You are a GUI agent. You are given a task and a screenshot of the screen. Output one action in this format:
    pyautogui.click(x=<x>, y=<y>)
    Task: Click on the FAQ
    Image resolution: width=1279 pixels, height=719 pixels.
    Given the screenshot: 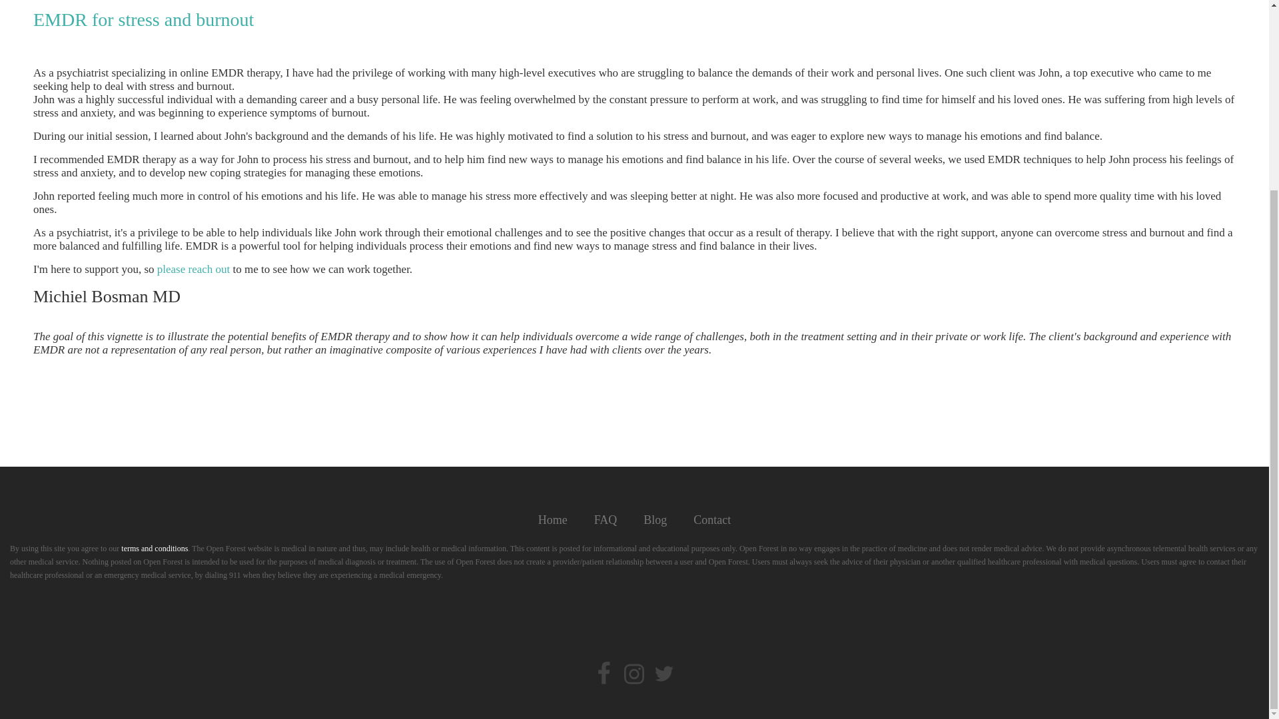 What is the action you would take?
    pyautogui.click(x=605, y=521)
    